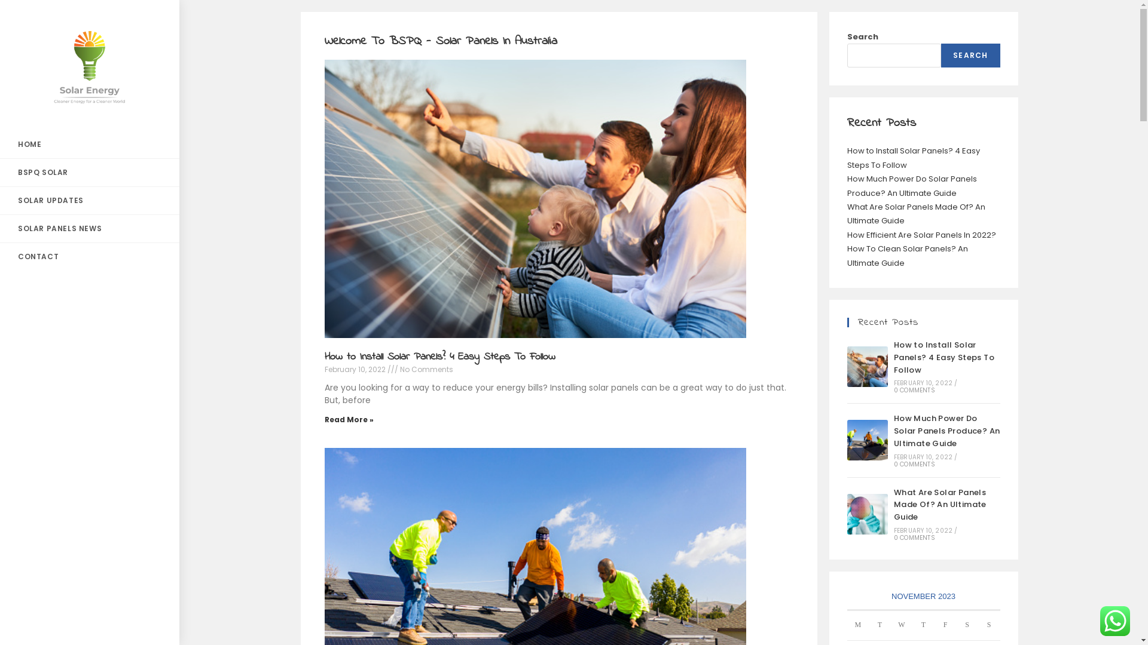  Describe the element at coordinates (90, 201) in the screenshot. I see `SOLAR UPDATES` at that location.